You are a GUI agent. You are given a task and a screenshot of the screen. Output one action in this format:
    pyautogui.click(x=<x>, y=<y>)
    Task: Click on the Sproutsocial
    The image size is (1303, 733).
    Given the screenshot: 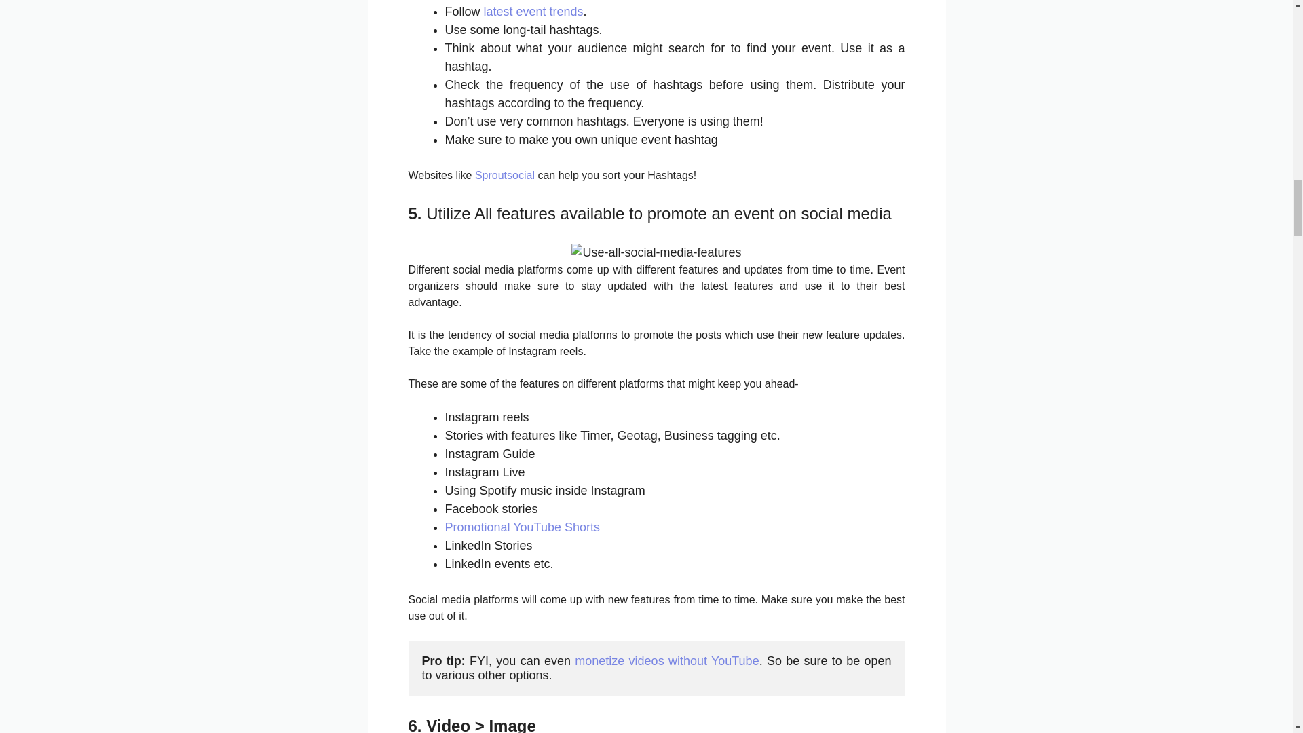 What is the action you would take?
    pyautogui.click(x=505, y=175)
    